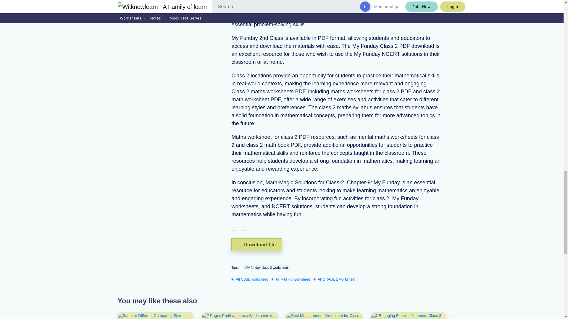  What do you see at coordinates (155, 316) in the screenshot?
I see `Same or Different Comparing Size Worksheets for Nursery ` at bounding box center [155, 316].